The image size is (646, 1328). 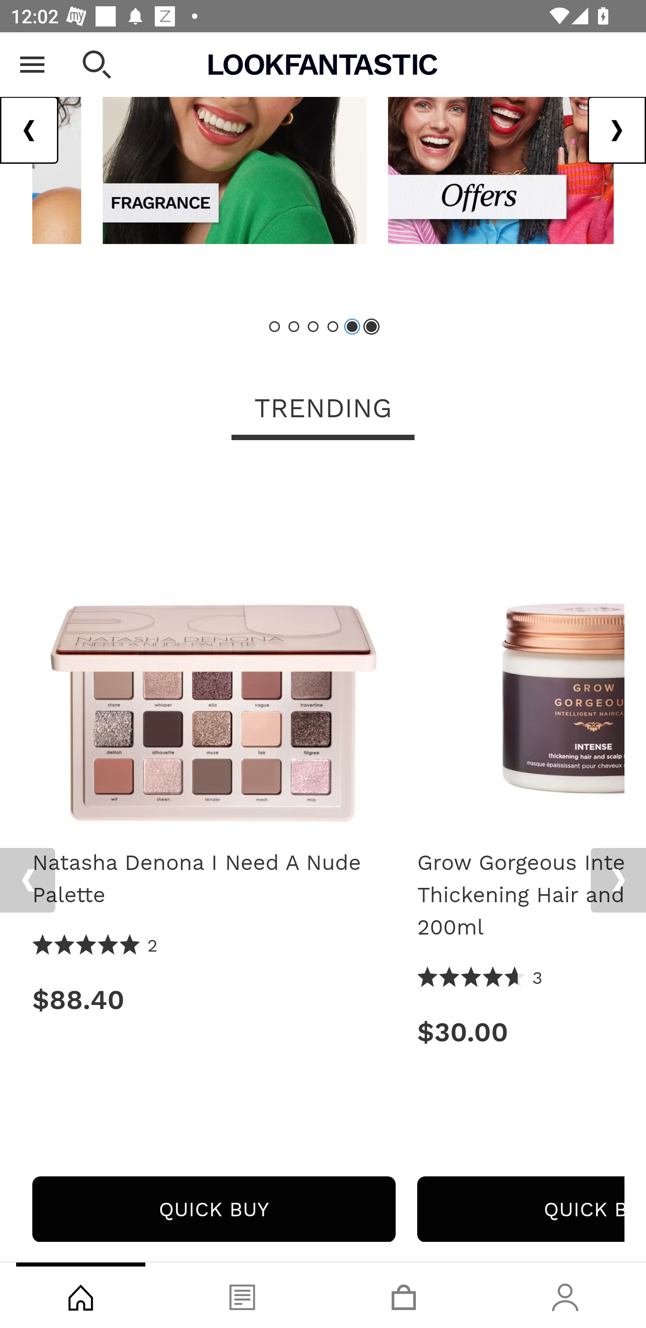 What do you see at coordinates (371, 327) in the screenshot?
I see `Showing Slide 6 (Current Item)` at bounding box center [371, 327].